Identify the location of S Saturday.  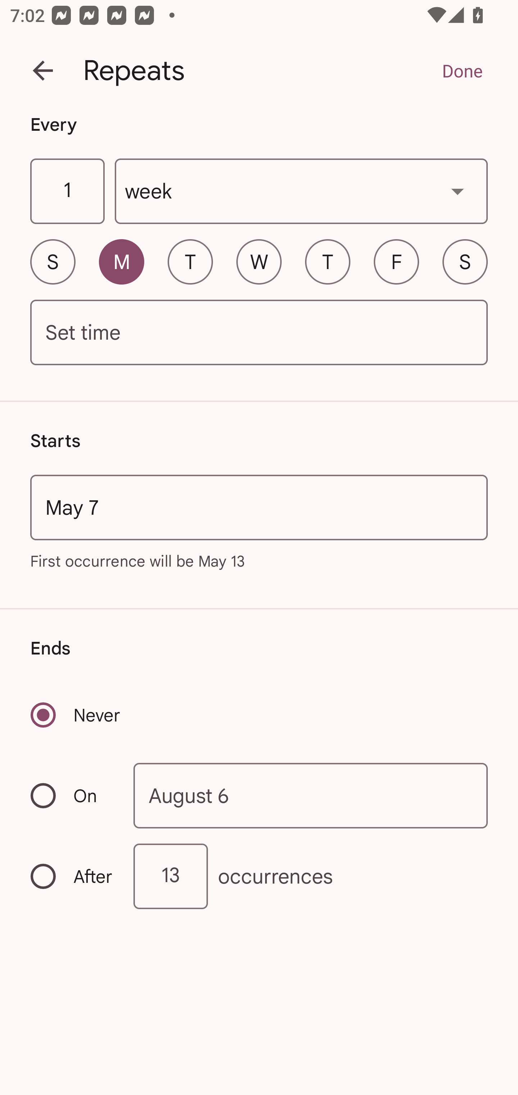
(465, 262).